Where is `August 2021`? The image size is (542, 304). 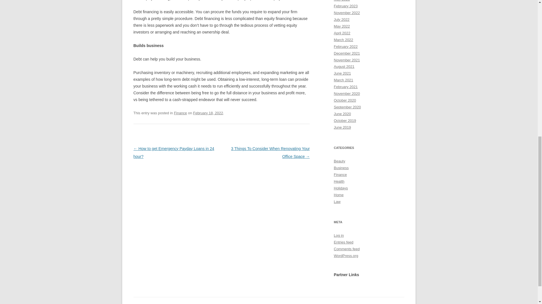
August 2021 is located at coordinates (344, 66).